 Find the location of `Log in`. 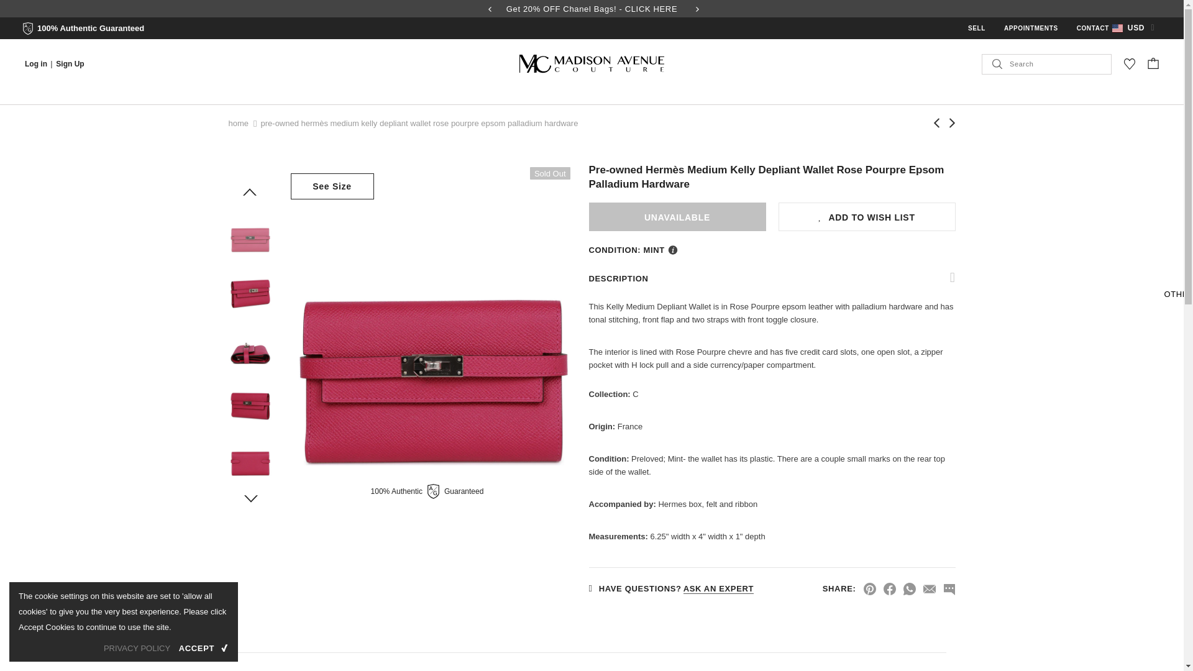

Log in is located at coordinates (37, 63).